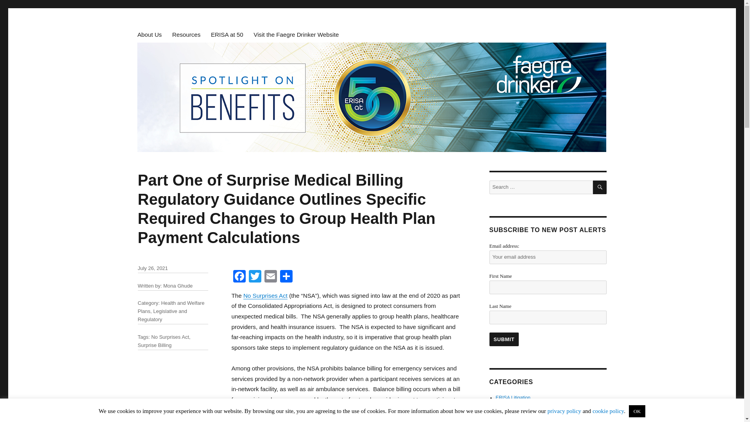 The image size is (750, 422). I want to click on About Us, so click(149, 35).